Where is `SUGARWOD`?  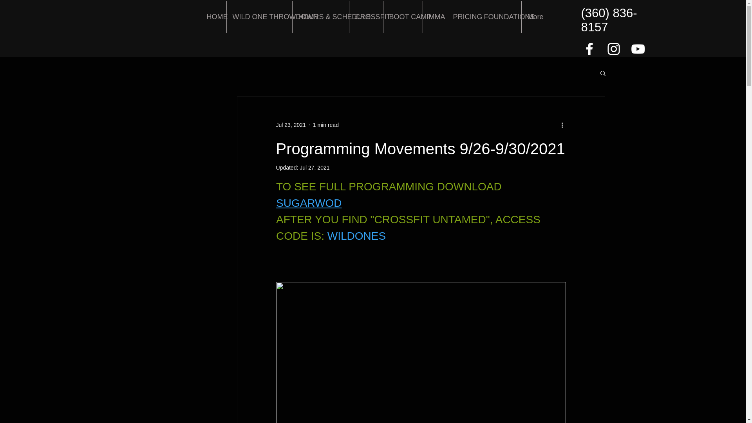 SUGARWOD is located at coordinates (309, 203).